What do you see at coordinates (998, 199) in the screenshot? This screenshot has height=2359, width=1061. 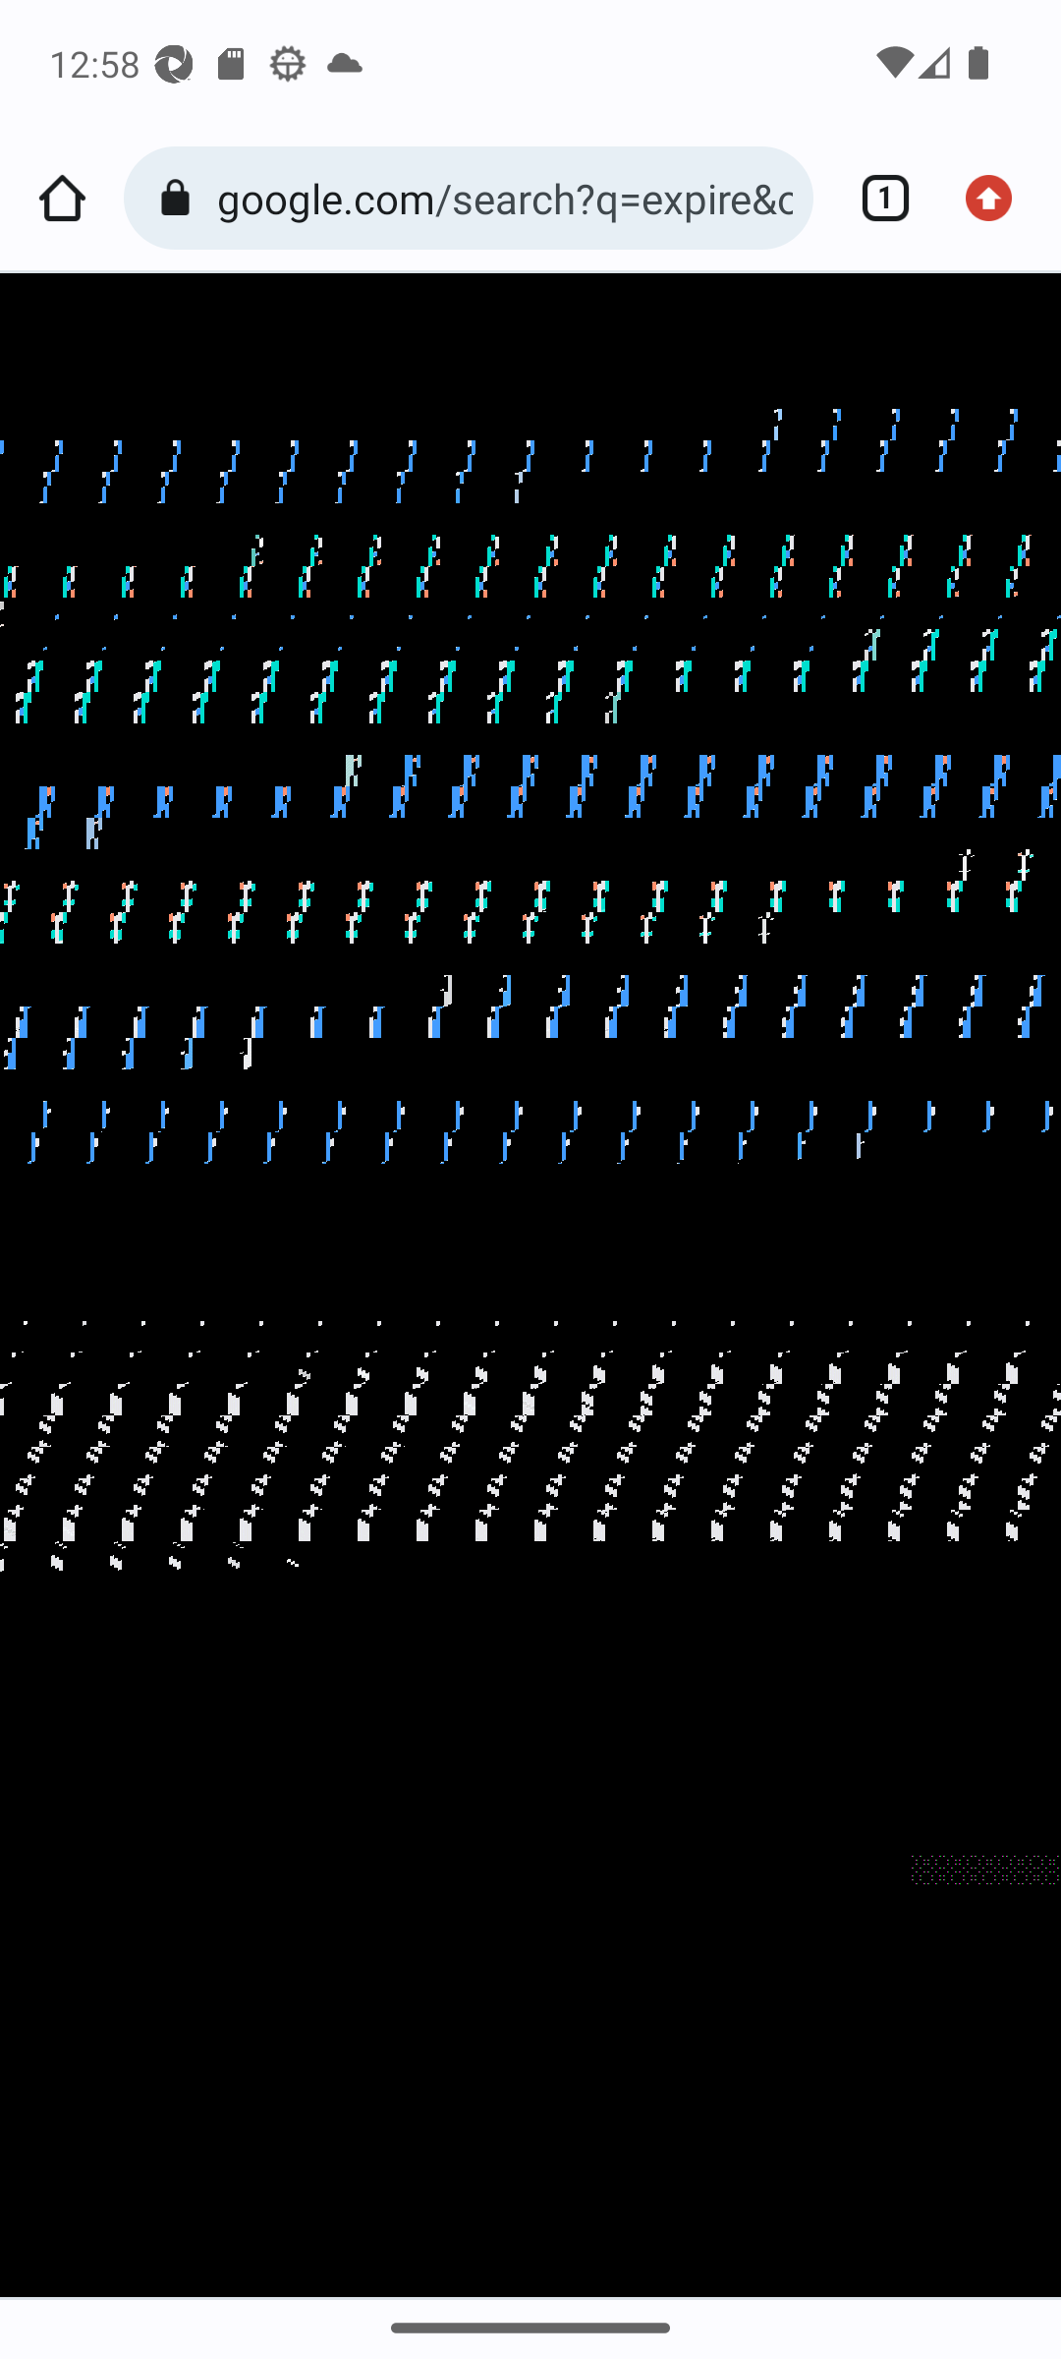 I see `Update available. More options` at bounding box center [998, 199].